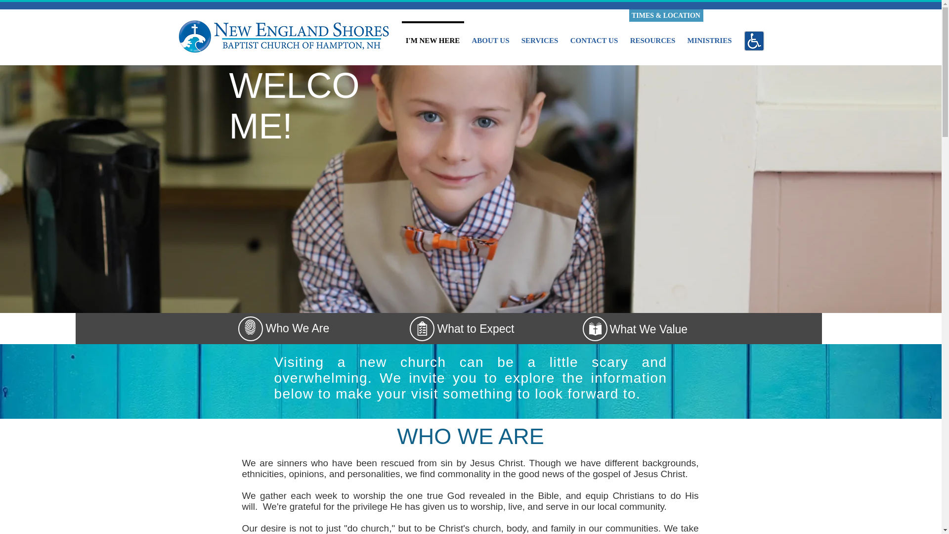  What do you see at coordinates (475, 329) in the screenshot?
I see `What to Expect` at bounding box center [475, 329].